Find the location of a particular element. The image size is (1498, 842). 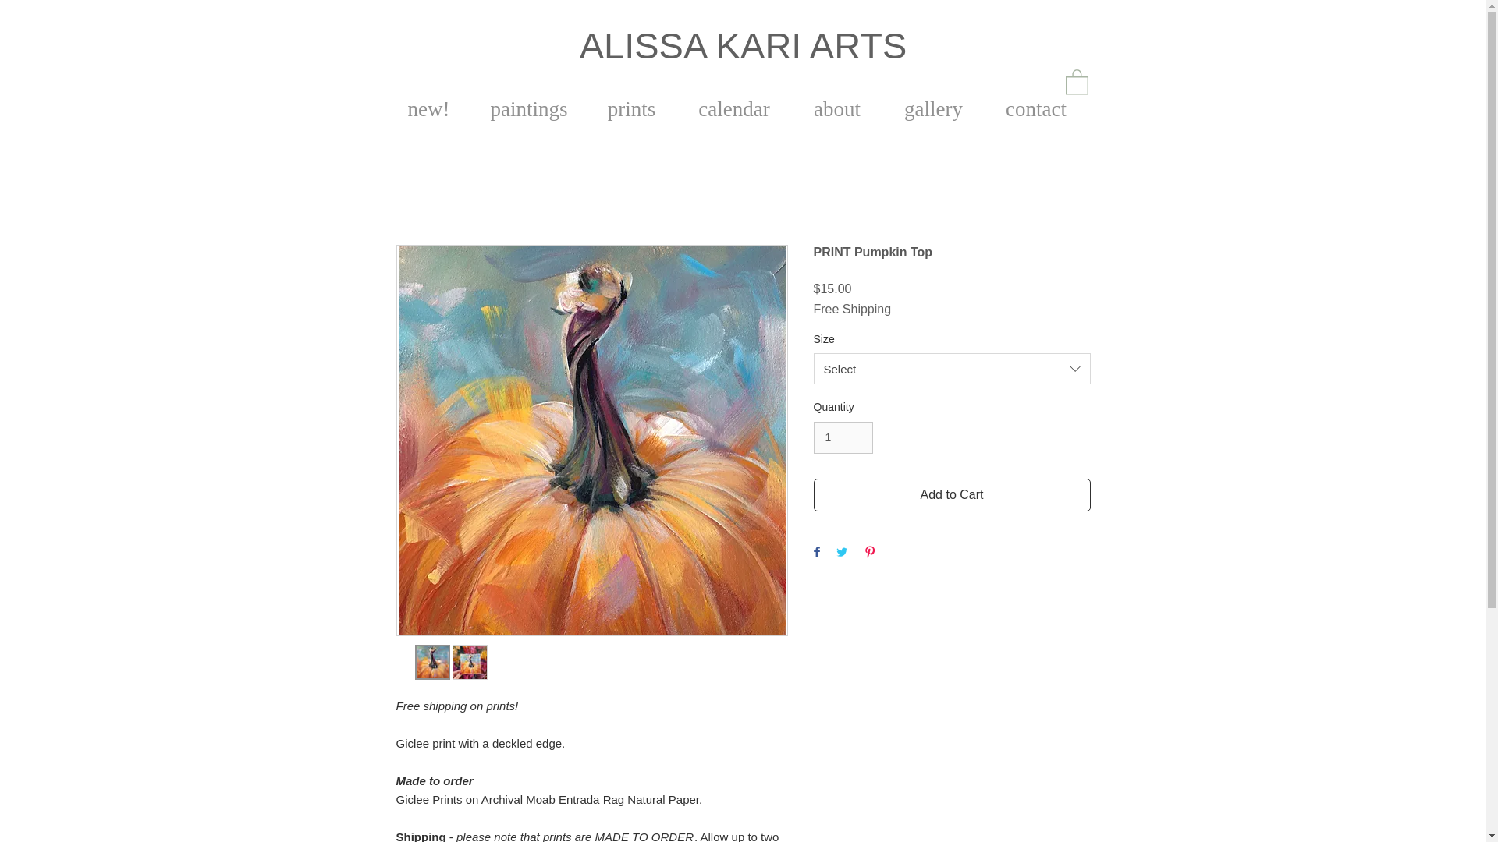

Free Shipping is located at coordinates (852, 309).